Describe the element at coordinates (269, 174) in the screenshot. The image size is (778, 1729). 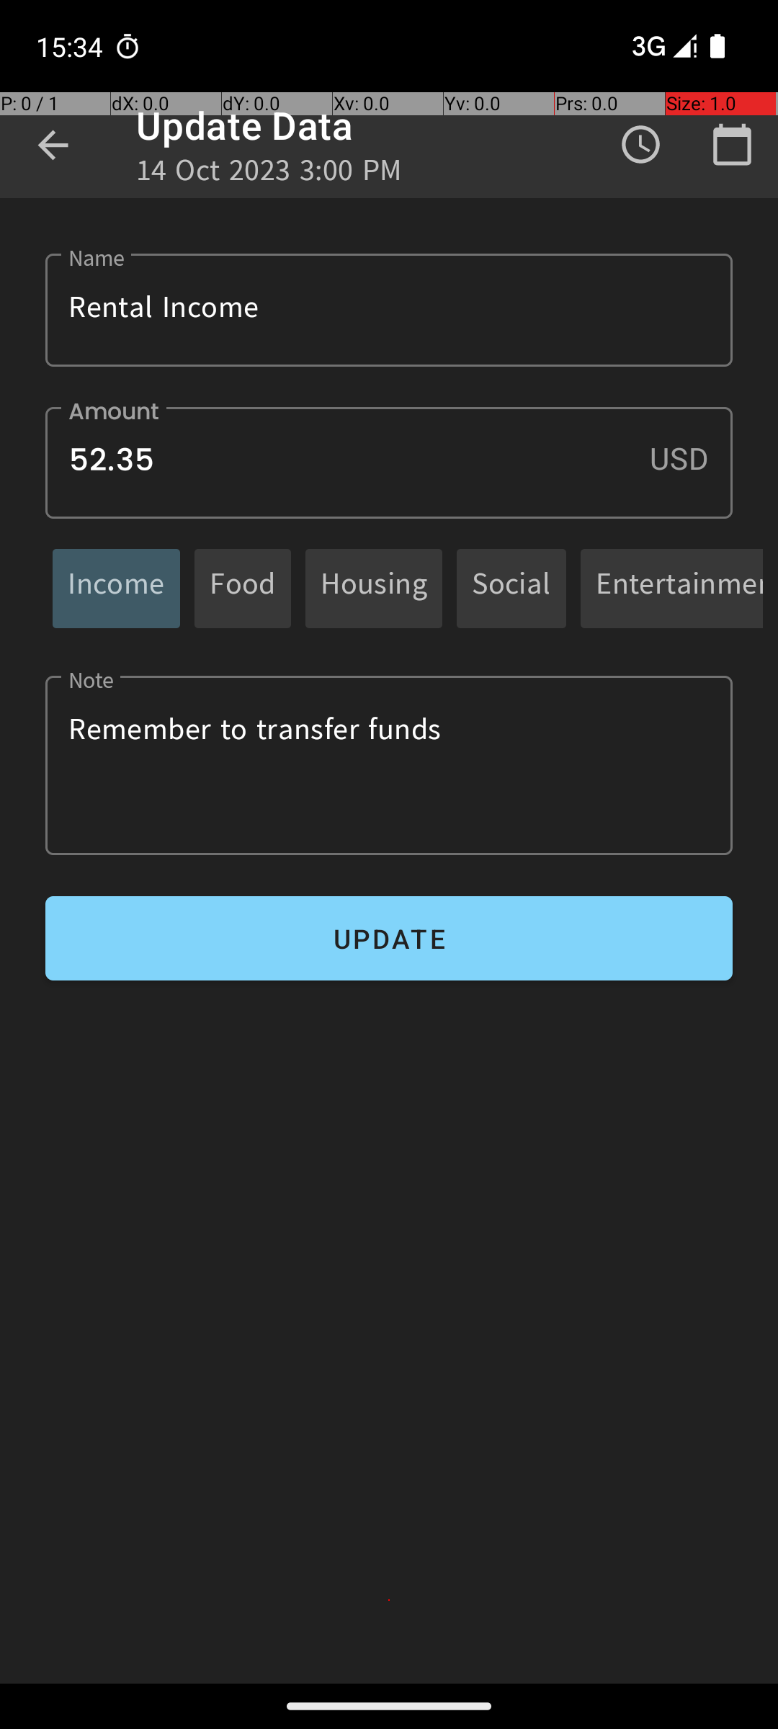
I see `14 Oct 2023 3:00 PM` at that location.